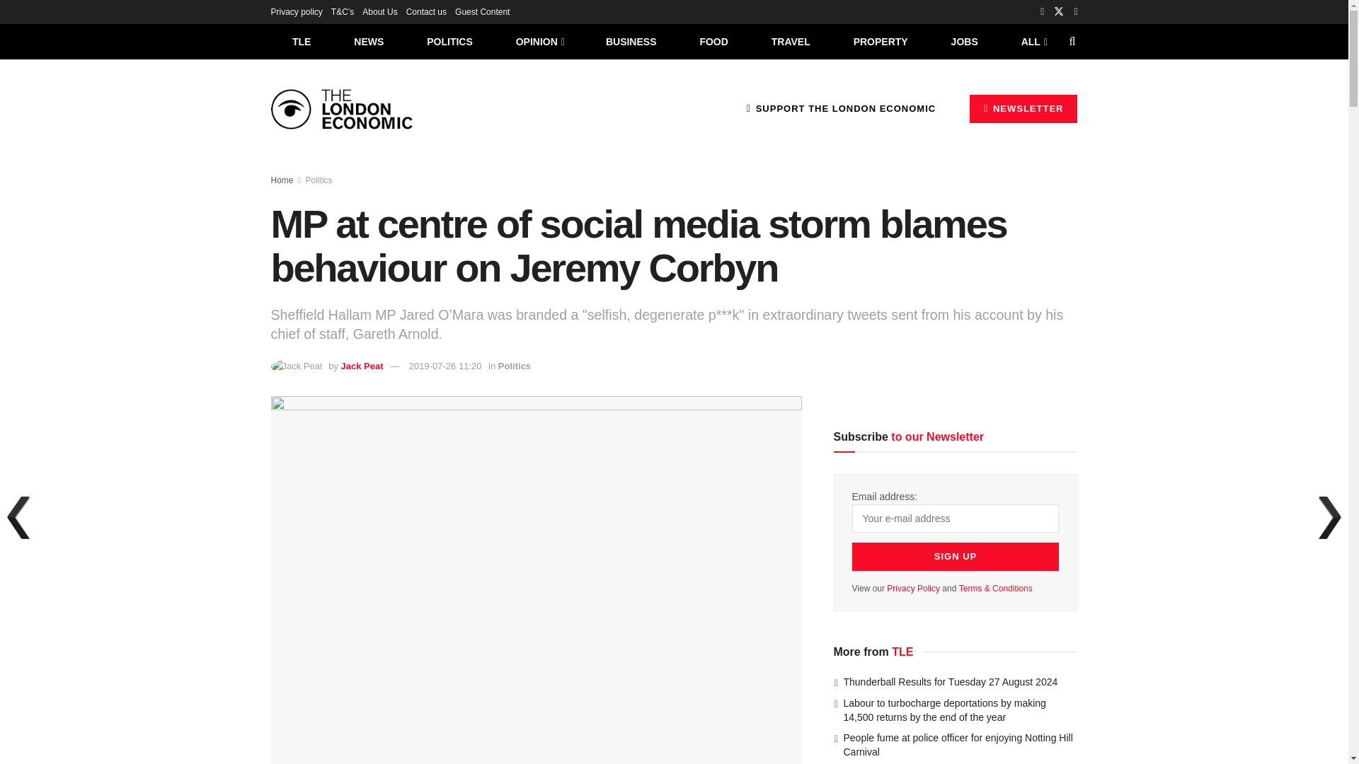 The height and width of the screenshot is (764, 1359). I want to click on BUSINESS, so click(631, 41).